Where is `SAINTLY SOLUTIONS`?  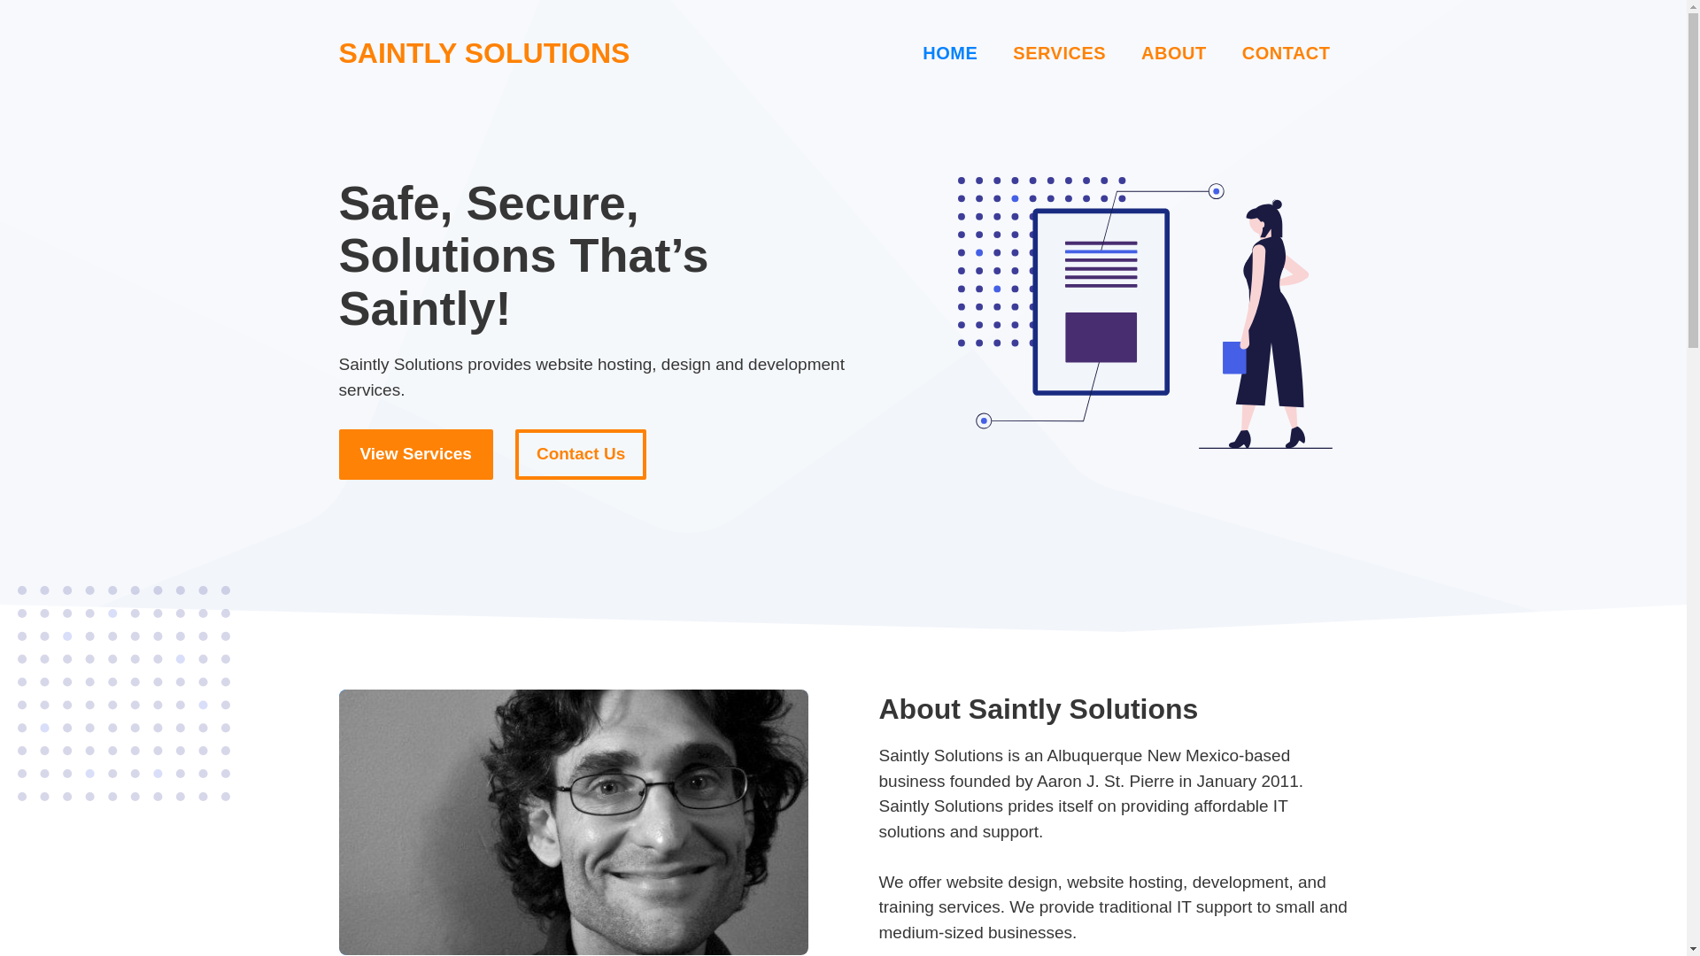 SAINTLY SOLUTIONS is located at coordinates (483, 53).